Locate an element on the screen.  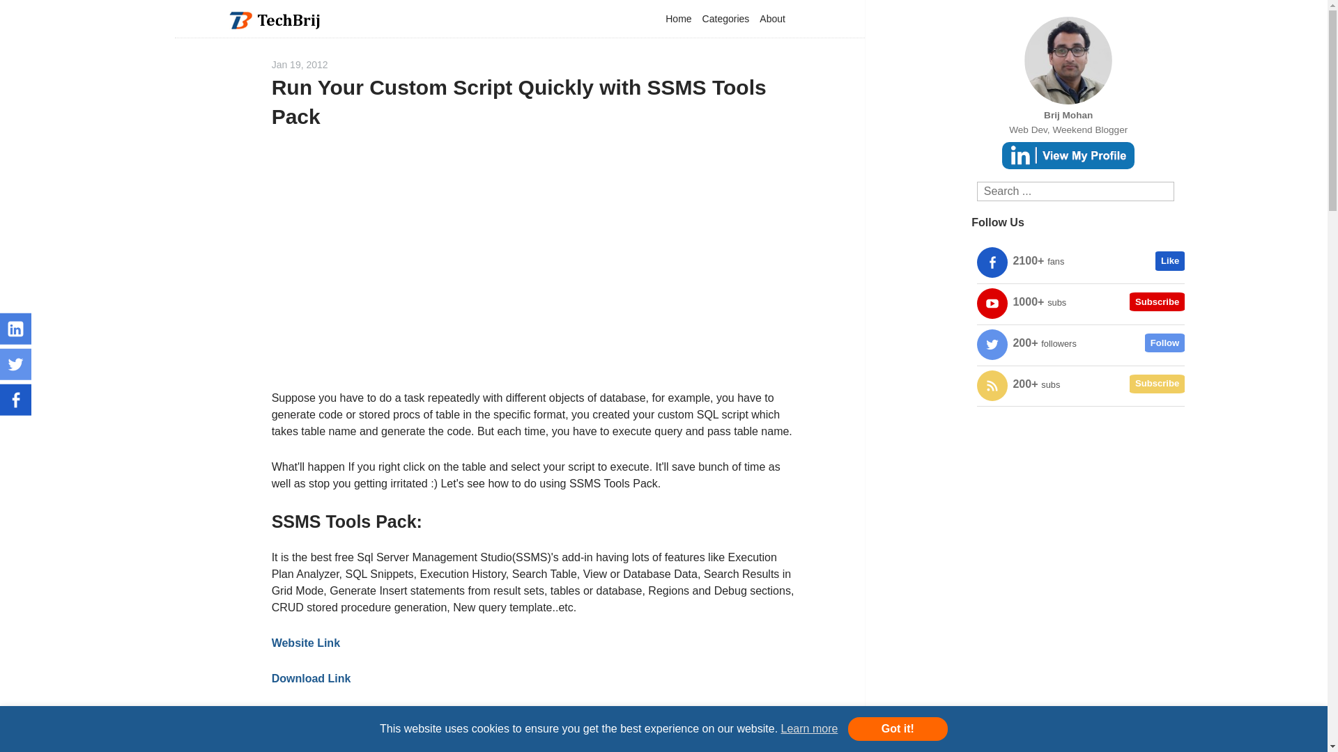
Website Link is located at coordinates (305, 643).